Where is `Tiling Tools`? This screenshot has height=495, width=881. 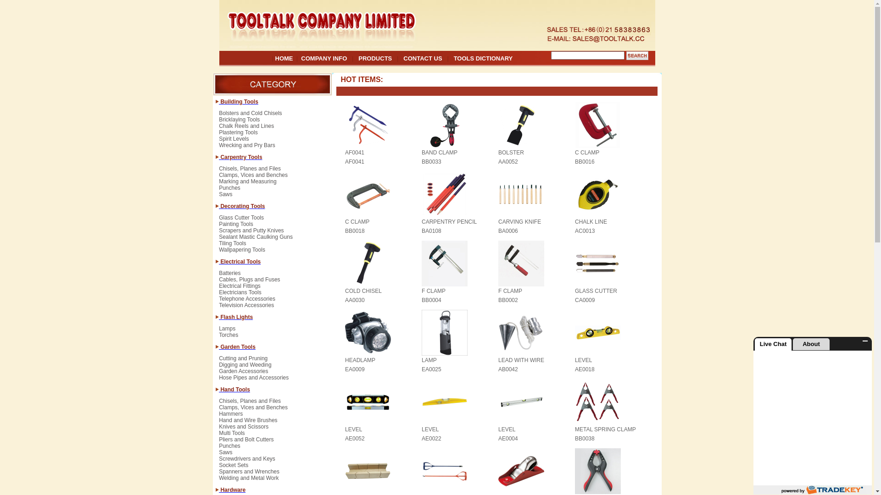 Tiling Tools is located at coordinates (232, 247).